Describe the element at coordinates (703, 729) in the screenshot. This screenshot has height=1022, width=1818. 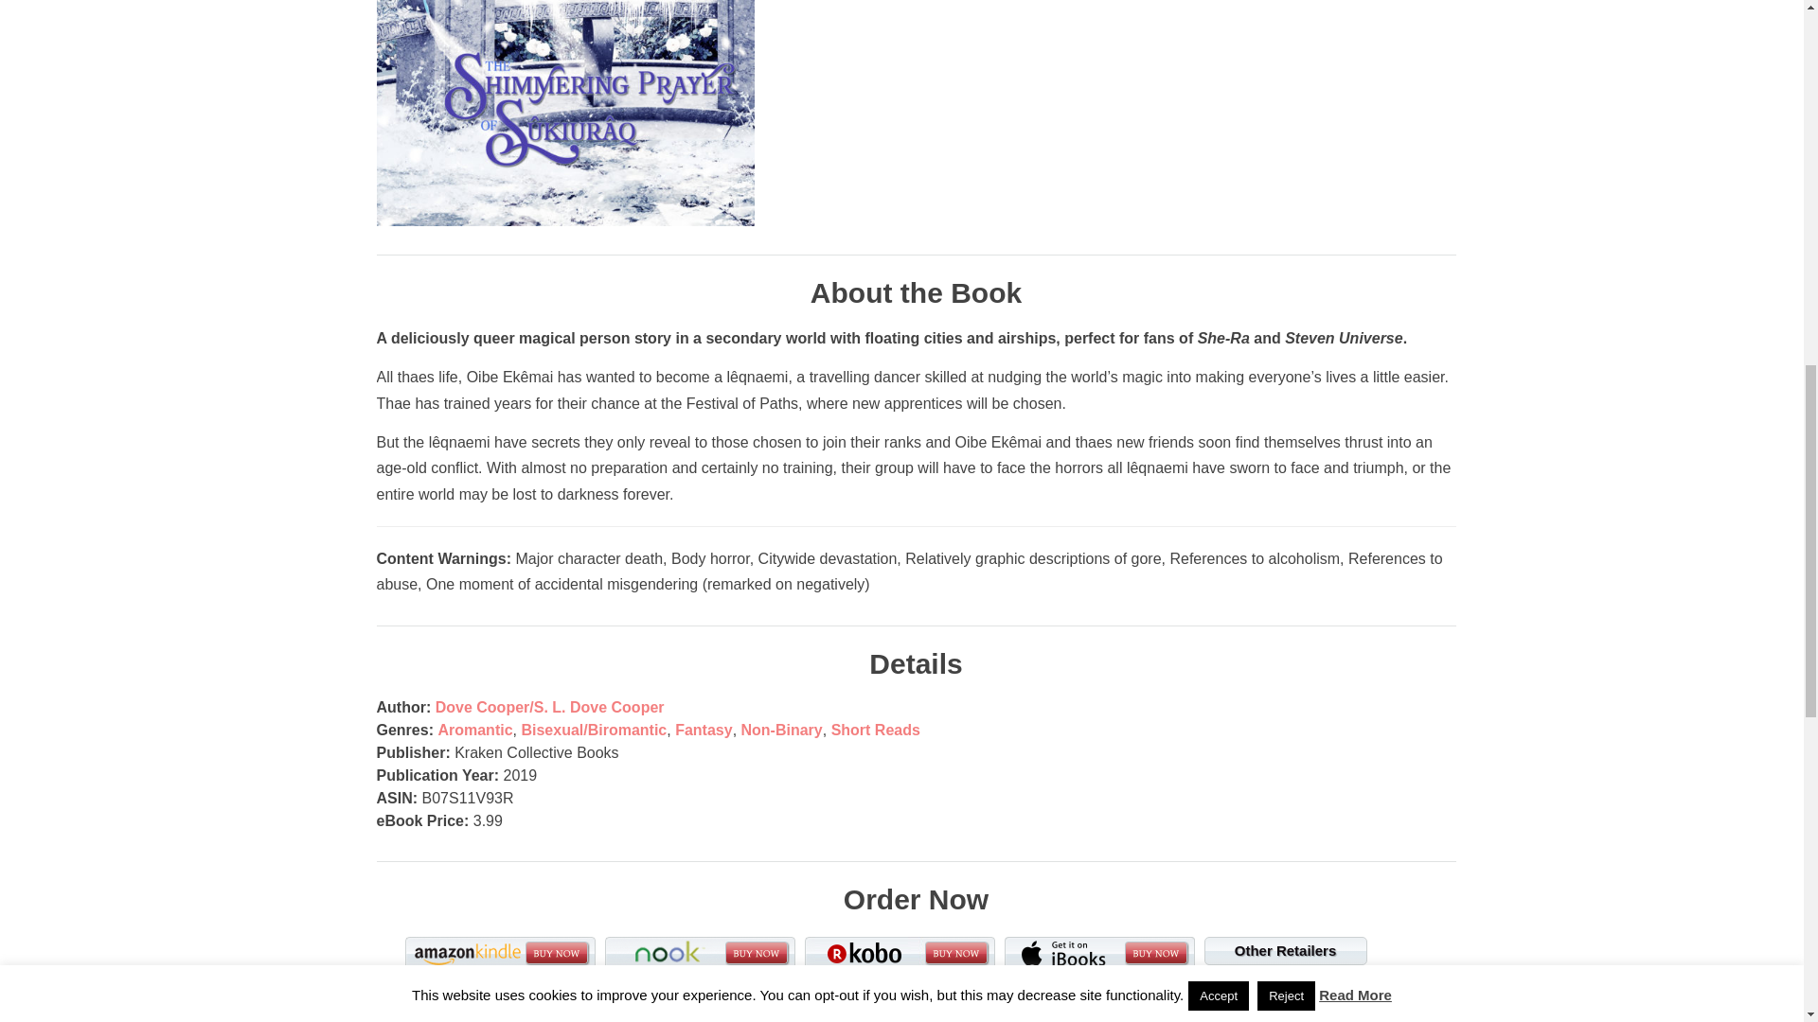
I see `Fantasy` at that location.